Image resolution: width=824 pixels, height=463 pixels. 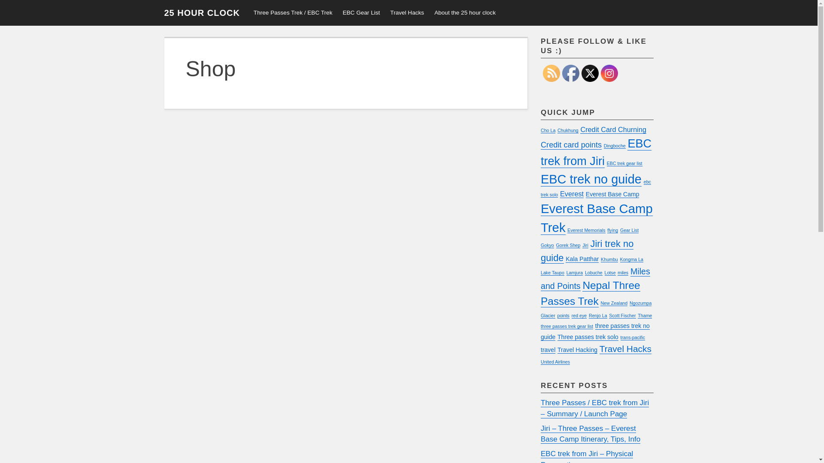 What do you see at coordinates (582, 259) in the screenshot?
I see `Kala Patthar` at bounding box center [582, 259].